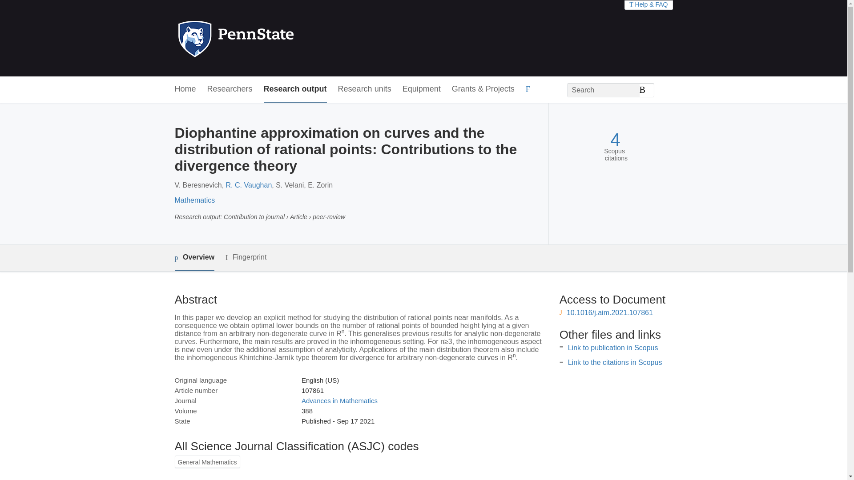 The height and width of the screenshot is (480, 854). I want to click on Home, so click(185, 89).